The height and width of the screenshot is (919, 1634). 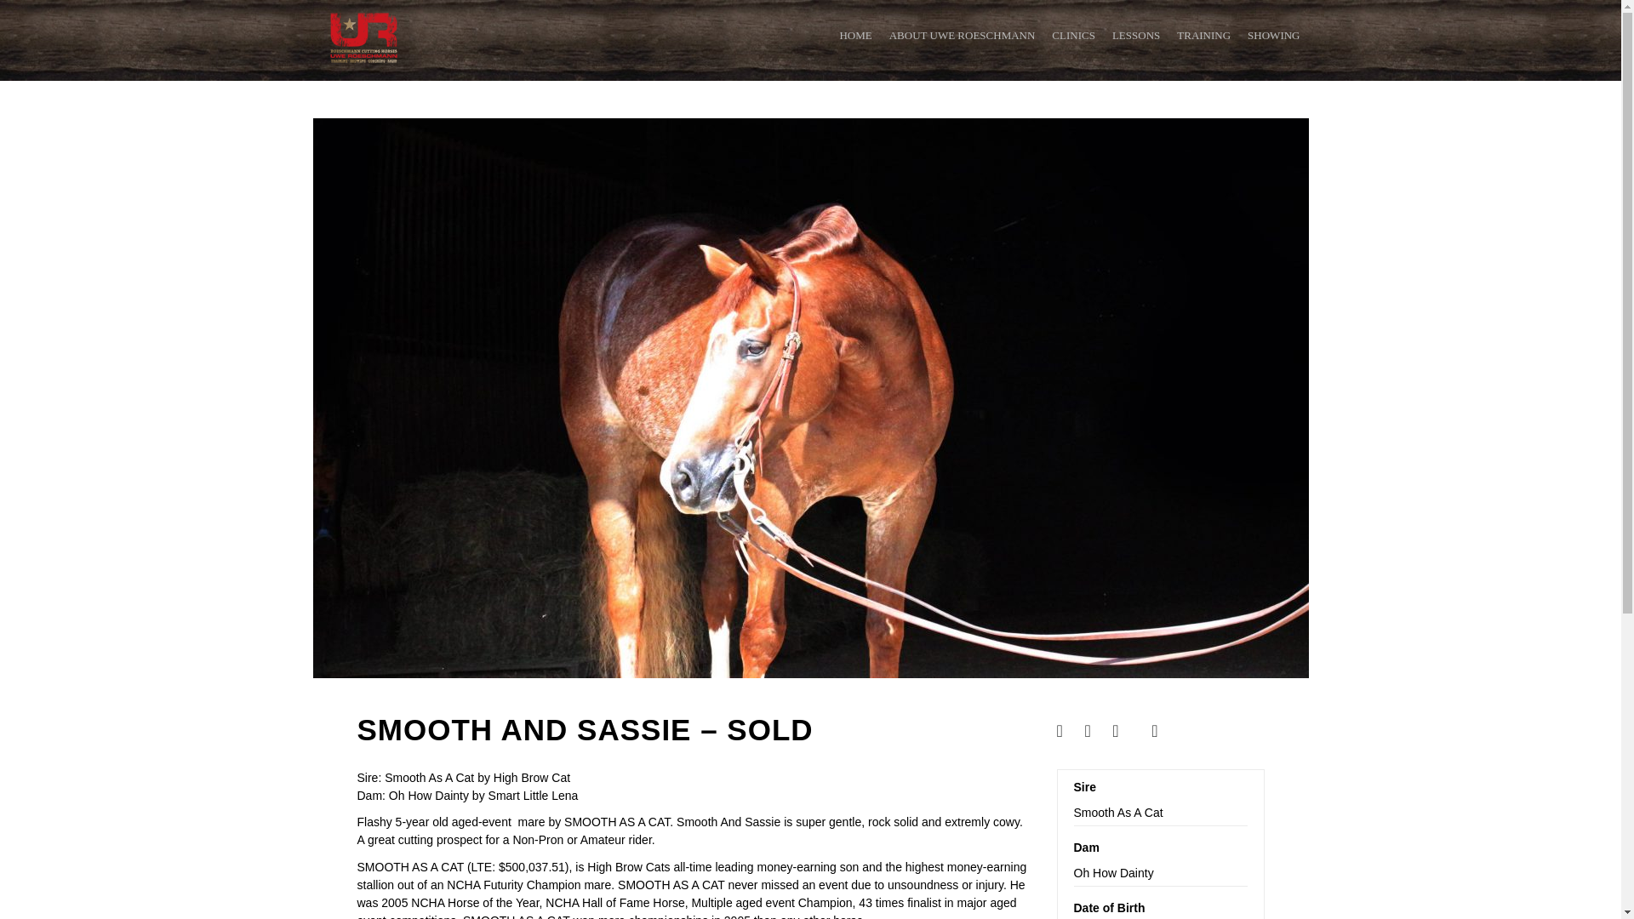 What do you see at coordinates (1273, 36) in the screenshot?
I see `Showing` at bounding box center [1273, 36].